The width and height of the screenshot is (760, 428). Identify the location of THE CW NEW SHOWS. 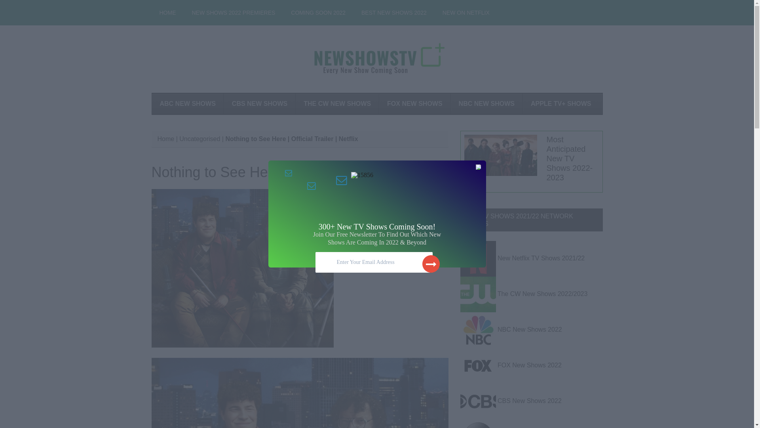
(337, 104).